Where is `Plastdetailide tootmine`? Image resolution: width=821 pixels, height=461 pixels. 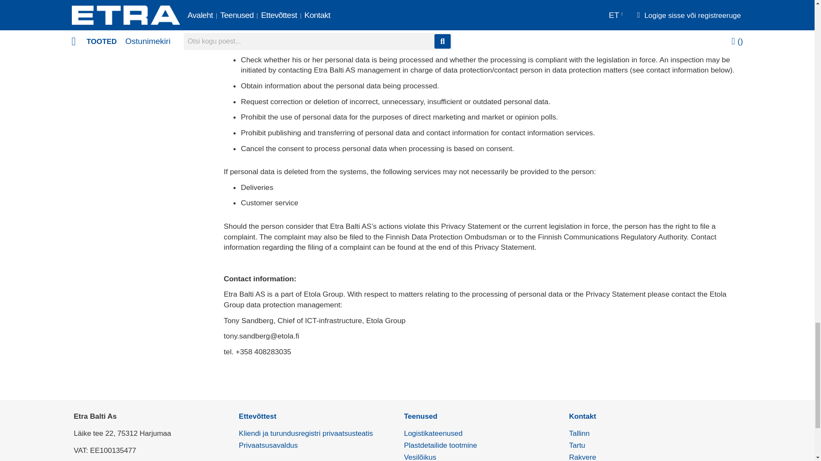 Plastdetailide tootmine is located at coordinates (440, 445).